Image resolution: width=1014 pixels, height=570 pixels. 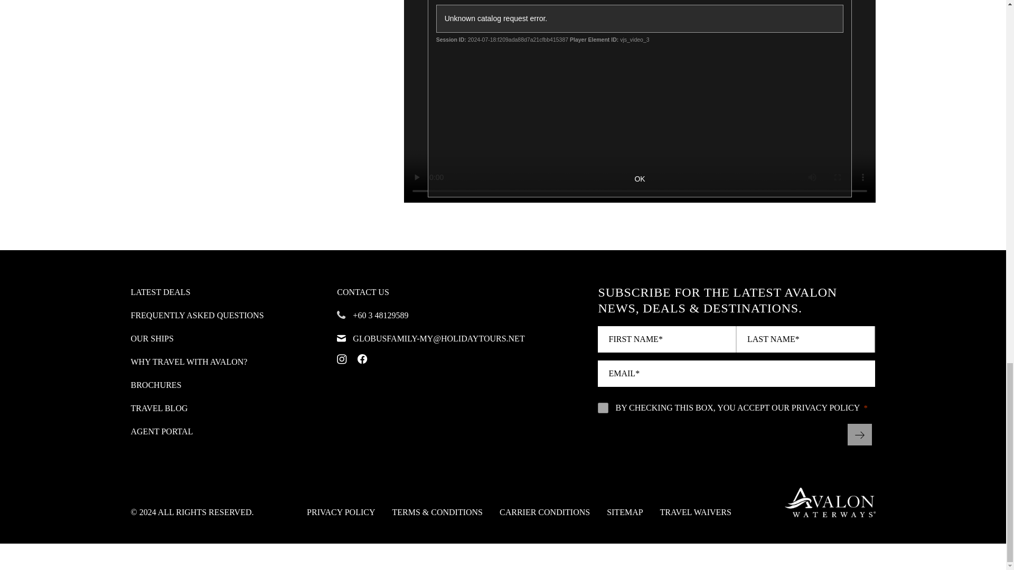 I want to click on Email, so click(x=736, y=374).